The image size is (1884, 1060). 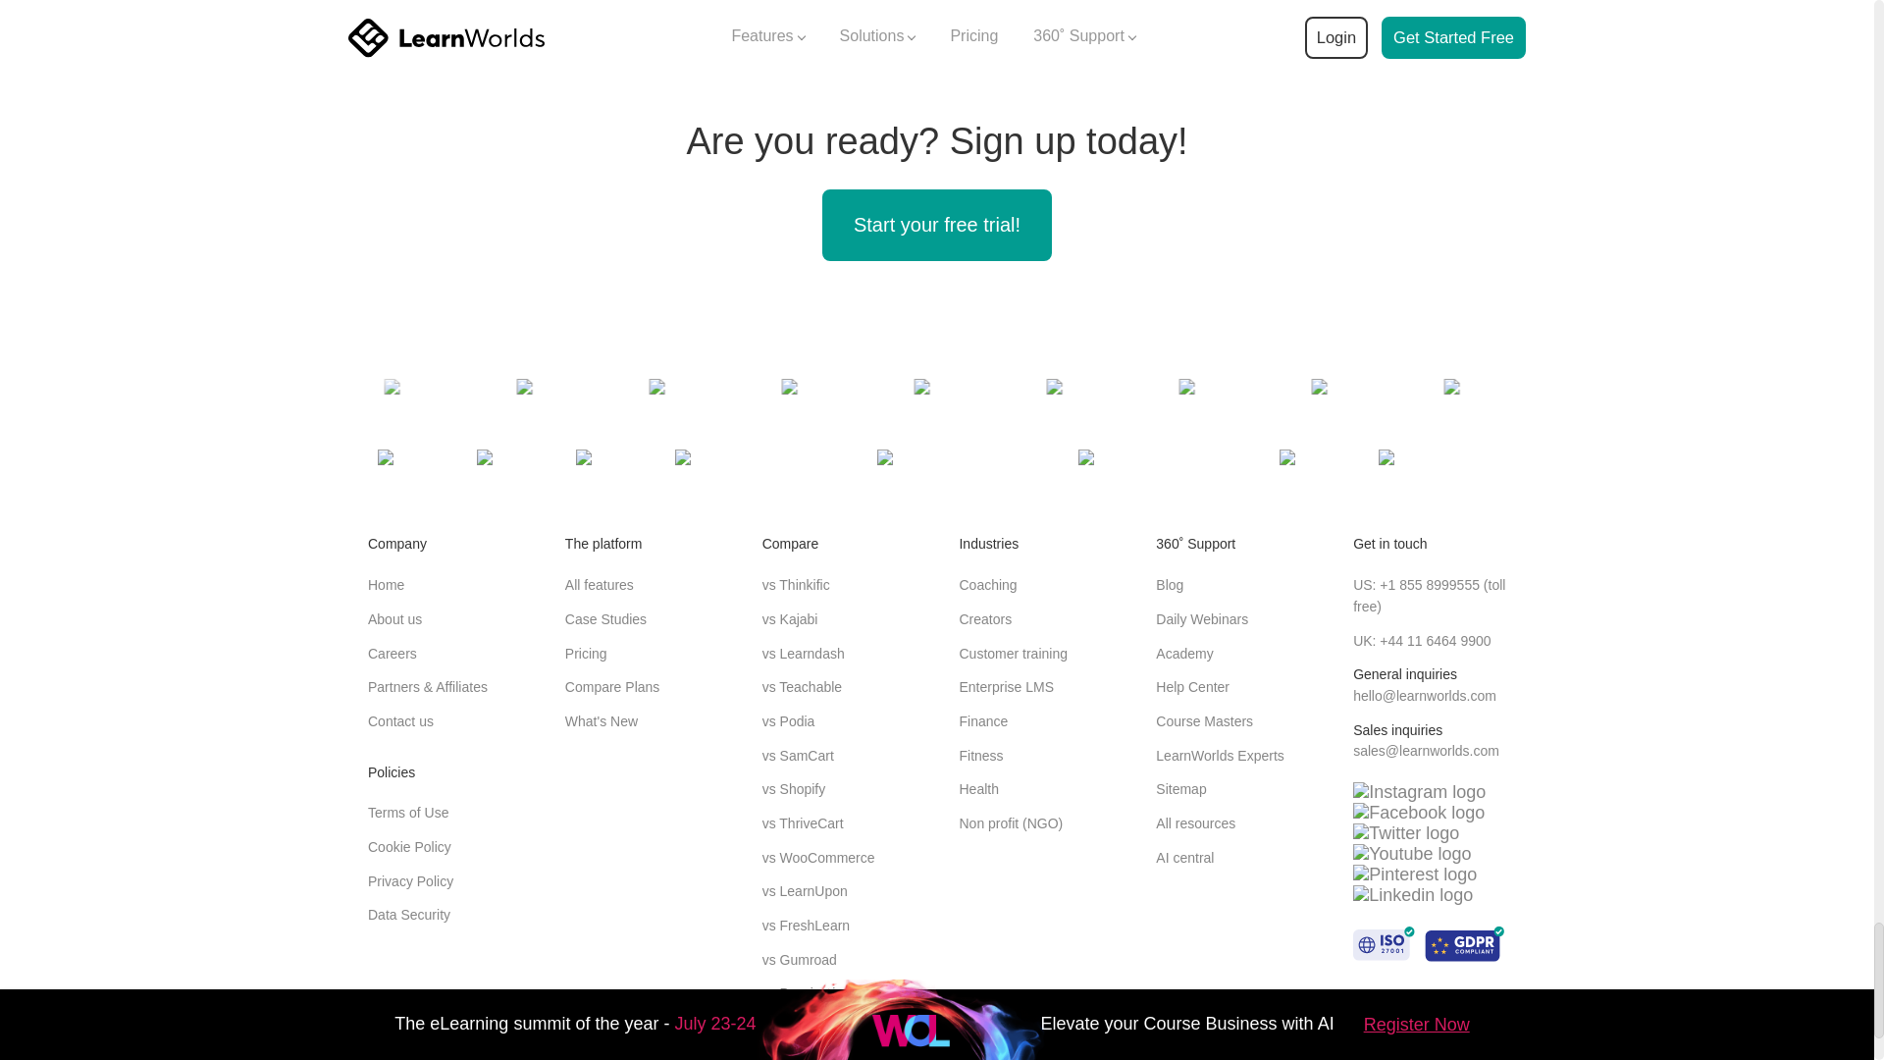 What do you see at coordinates (1426, 751) in the screenshot?
I see `send email to LearnWorlds` at bounding box center [1426, 751].